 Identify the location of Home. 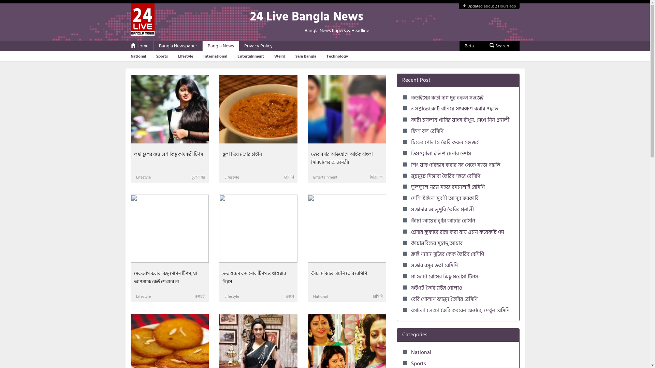
(140, 46).